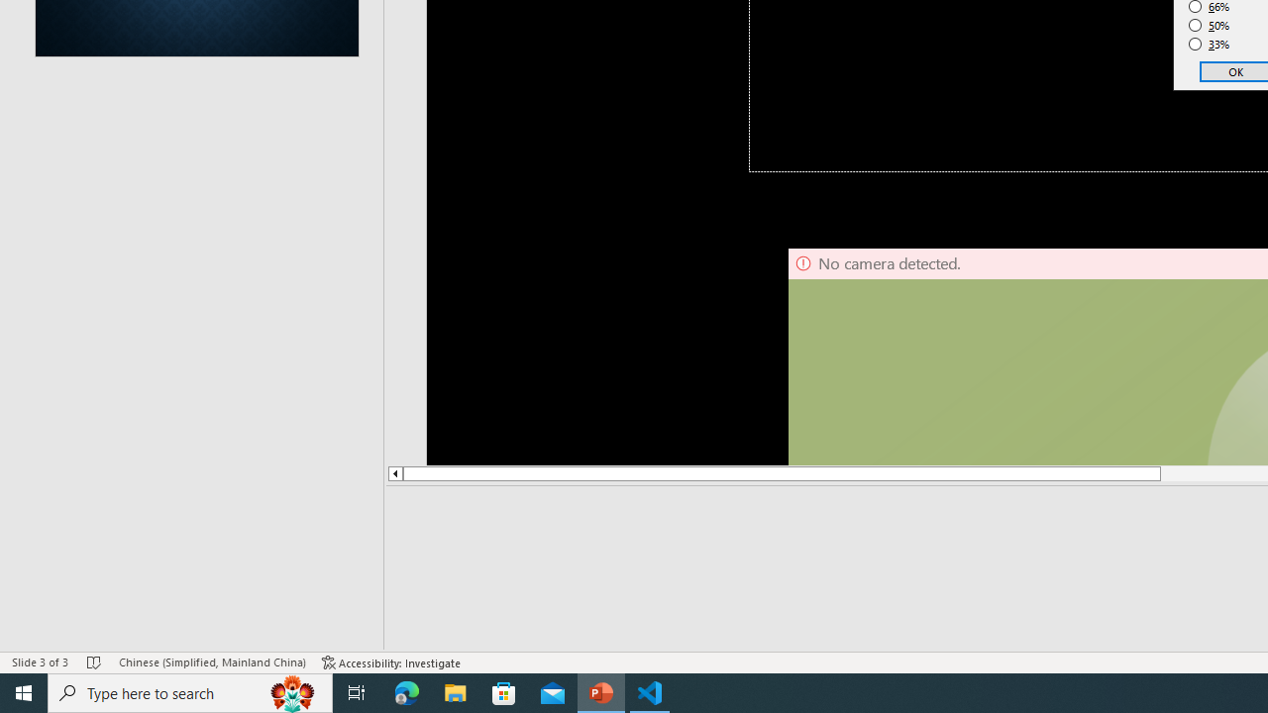  Describe the element at coordinates (293, 693) in the screenshot. I see `Search highlights icon opens search home window` at that location.